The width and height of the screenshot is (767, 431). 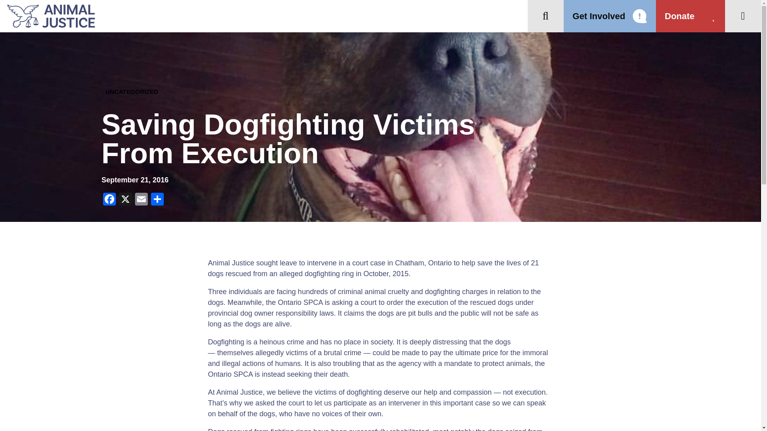 What do you see at coordinates (125, 200) in the screenshot?
I see `X` at bounding box center [125, 200].